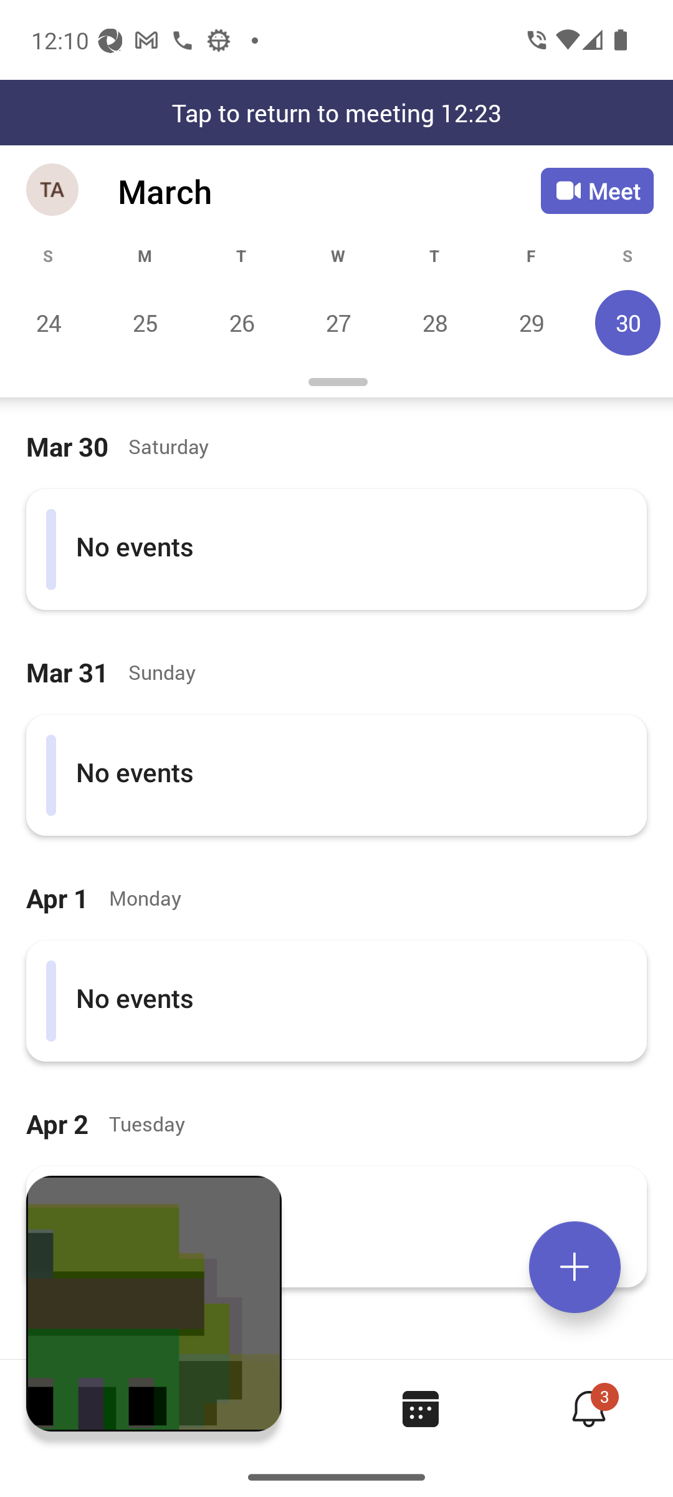  I want to click on Activity tab,4 of 4, not selected, 3 new 3, so click(588, 1408).